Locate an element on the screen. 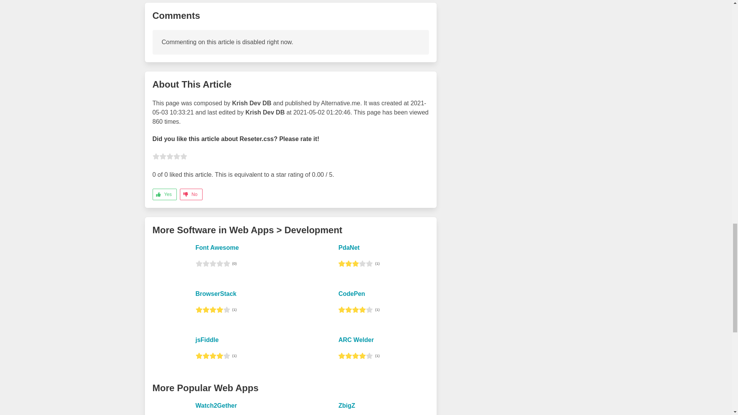 This screenshot has height=415, width=738. PdaNet is located at coordinates (349, 247).